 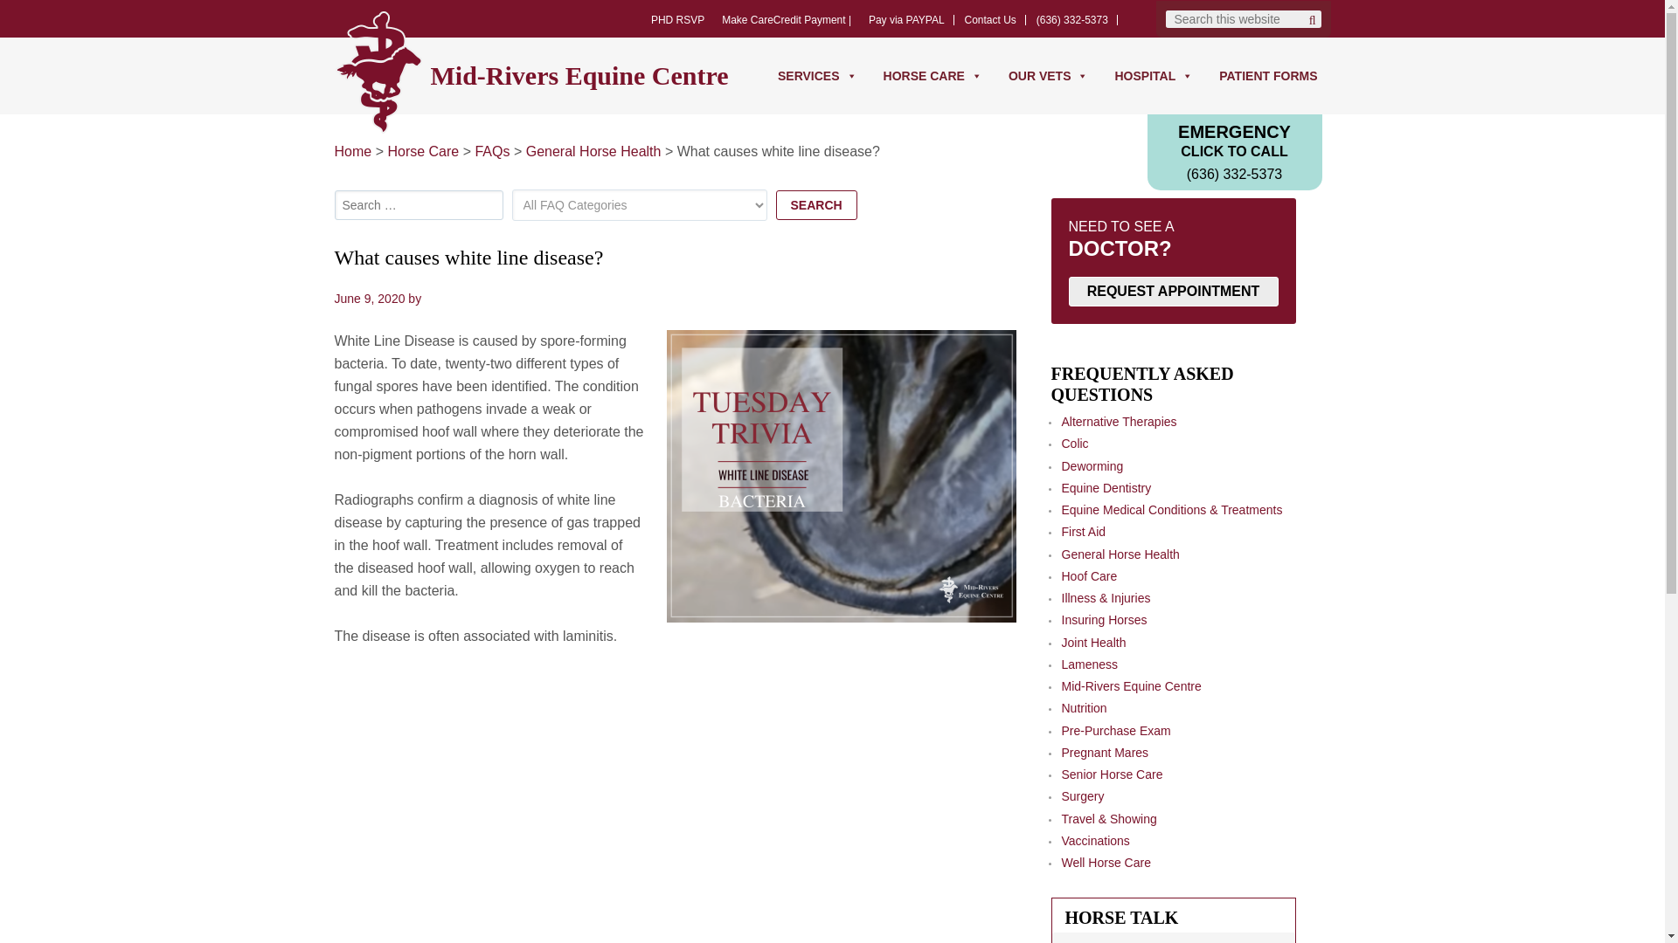 What do you see at coordinates (678, 20) in the screenshot?
I see `PHD RSVP` at bounding box center [678, 20].